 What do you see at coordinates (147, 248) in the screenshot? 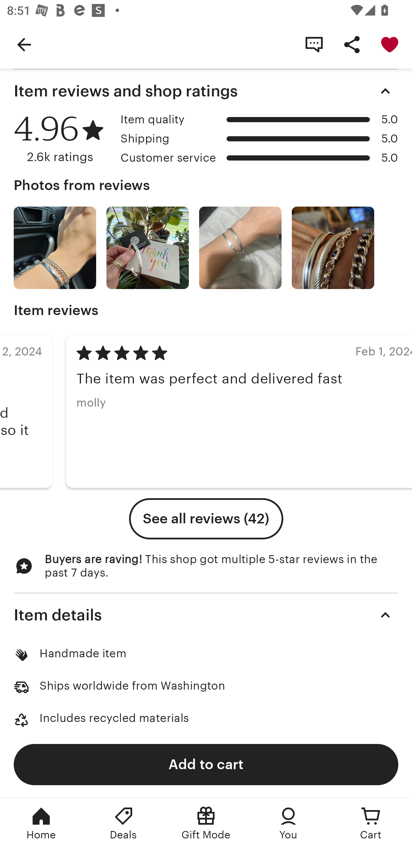
I see `Photo from review` at bounding box center [147, 248].